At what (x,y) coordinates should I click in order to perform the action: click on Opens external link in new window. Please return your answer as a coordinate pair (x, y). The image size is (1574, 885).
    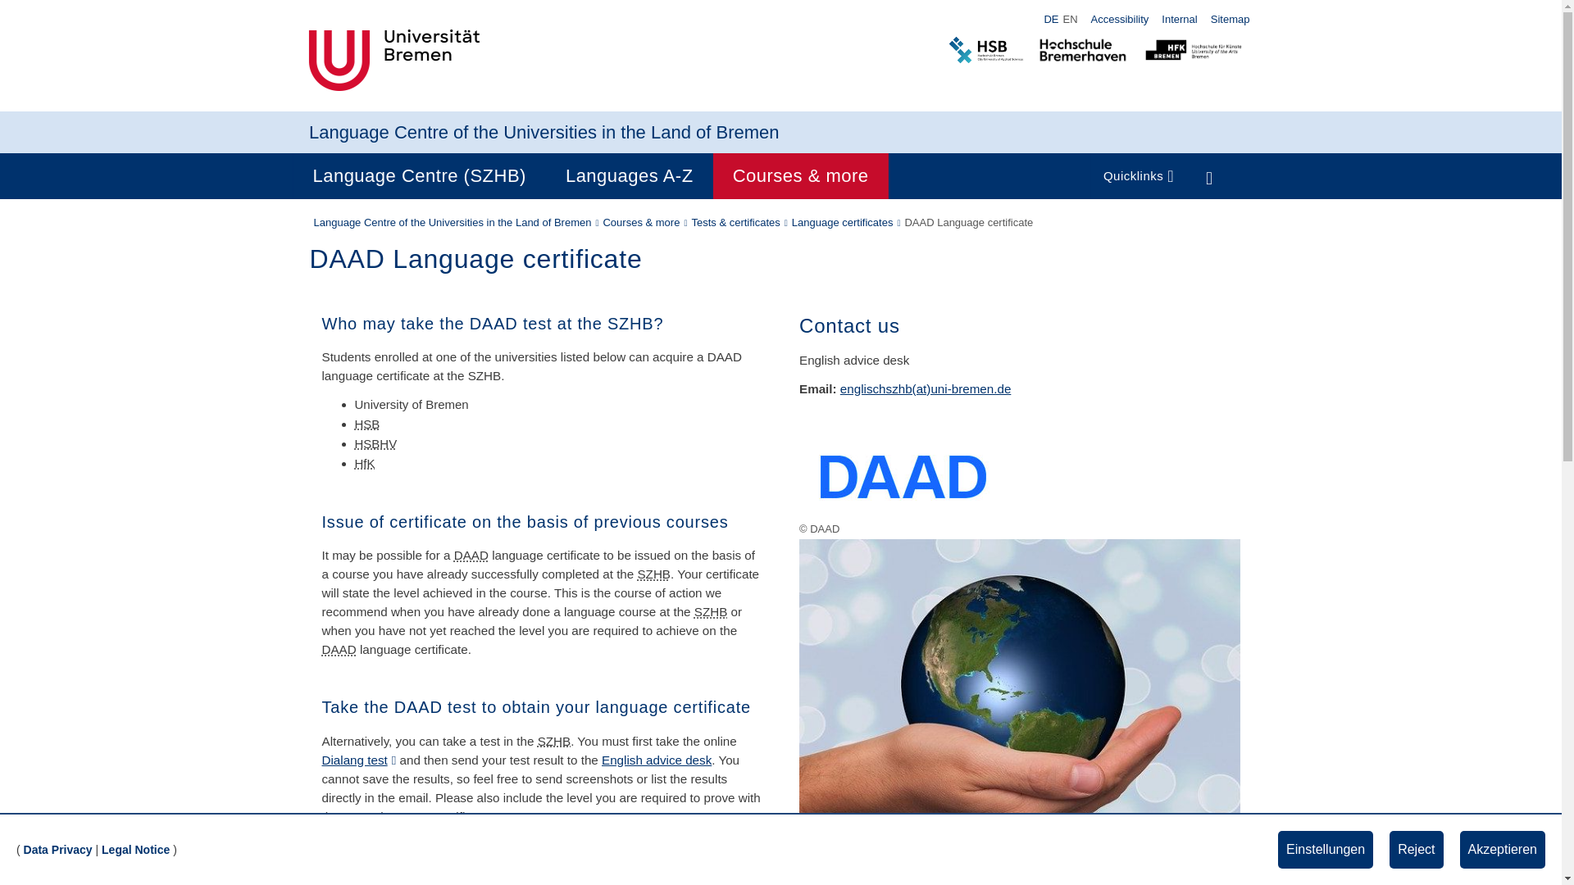
    Looking at the image, I should click on (548, 864).